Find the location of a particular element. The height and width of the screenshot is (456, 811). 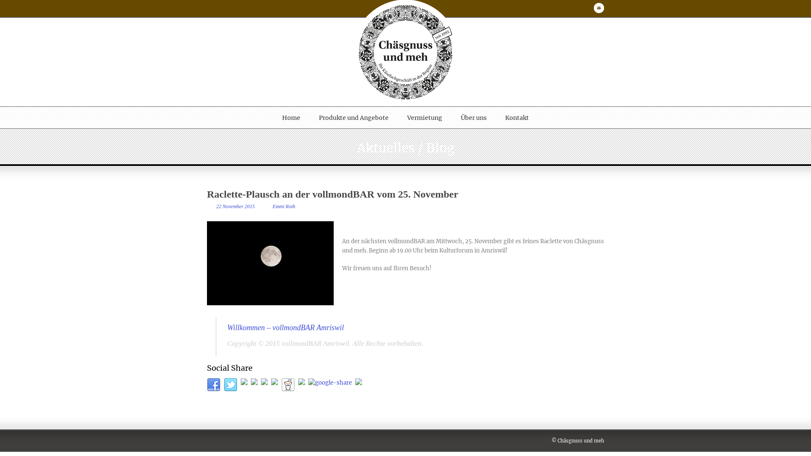

Kontakt is located at coordinates (517, 118).